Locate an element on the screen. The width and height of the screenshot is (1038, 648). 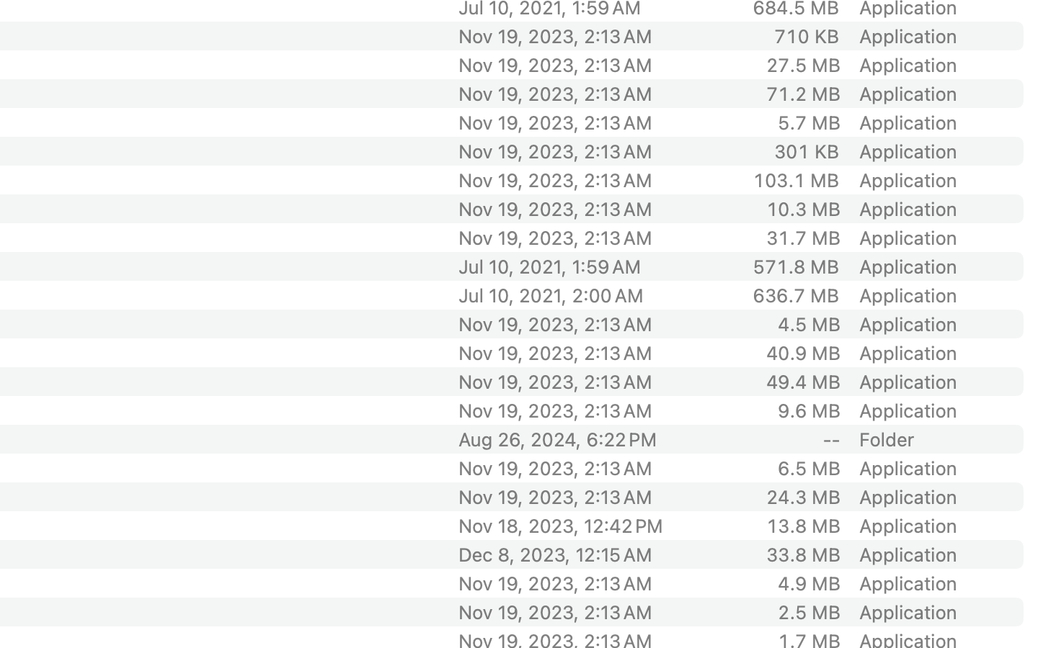
31.7 MB is located at coordinates (803, 238).